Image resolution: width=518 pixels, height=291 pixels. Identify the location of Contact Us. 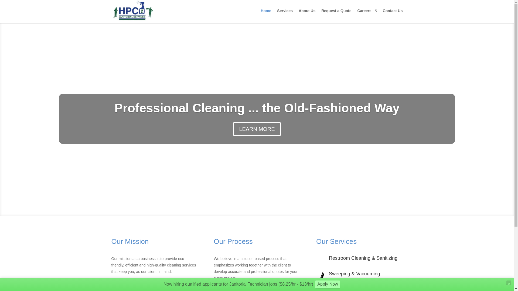
(393, 15).